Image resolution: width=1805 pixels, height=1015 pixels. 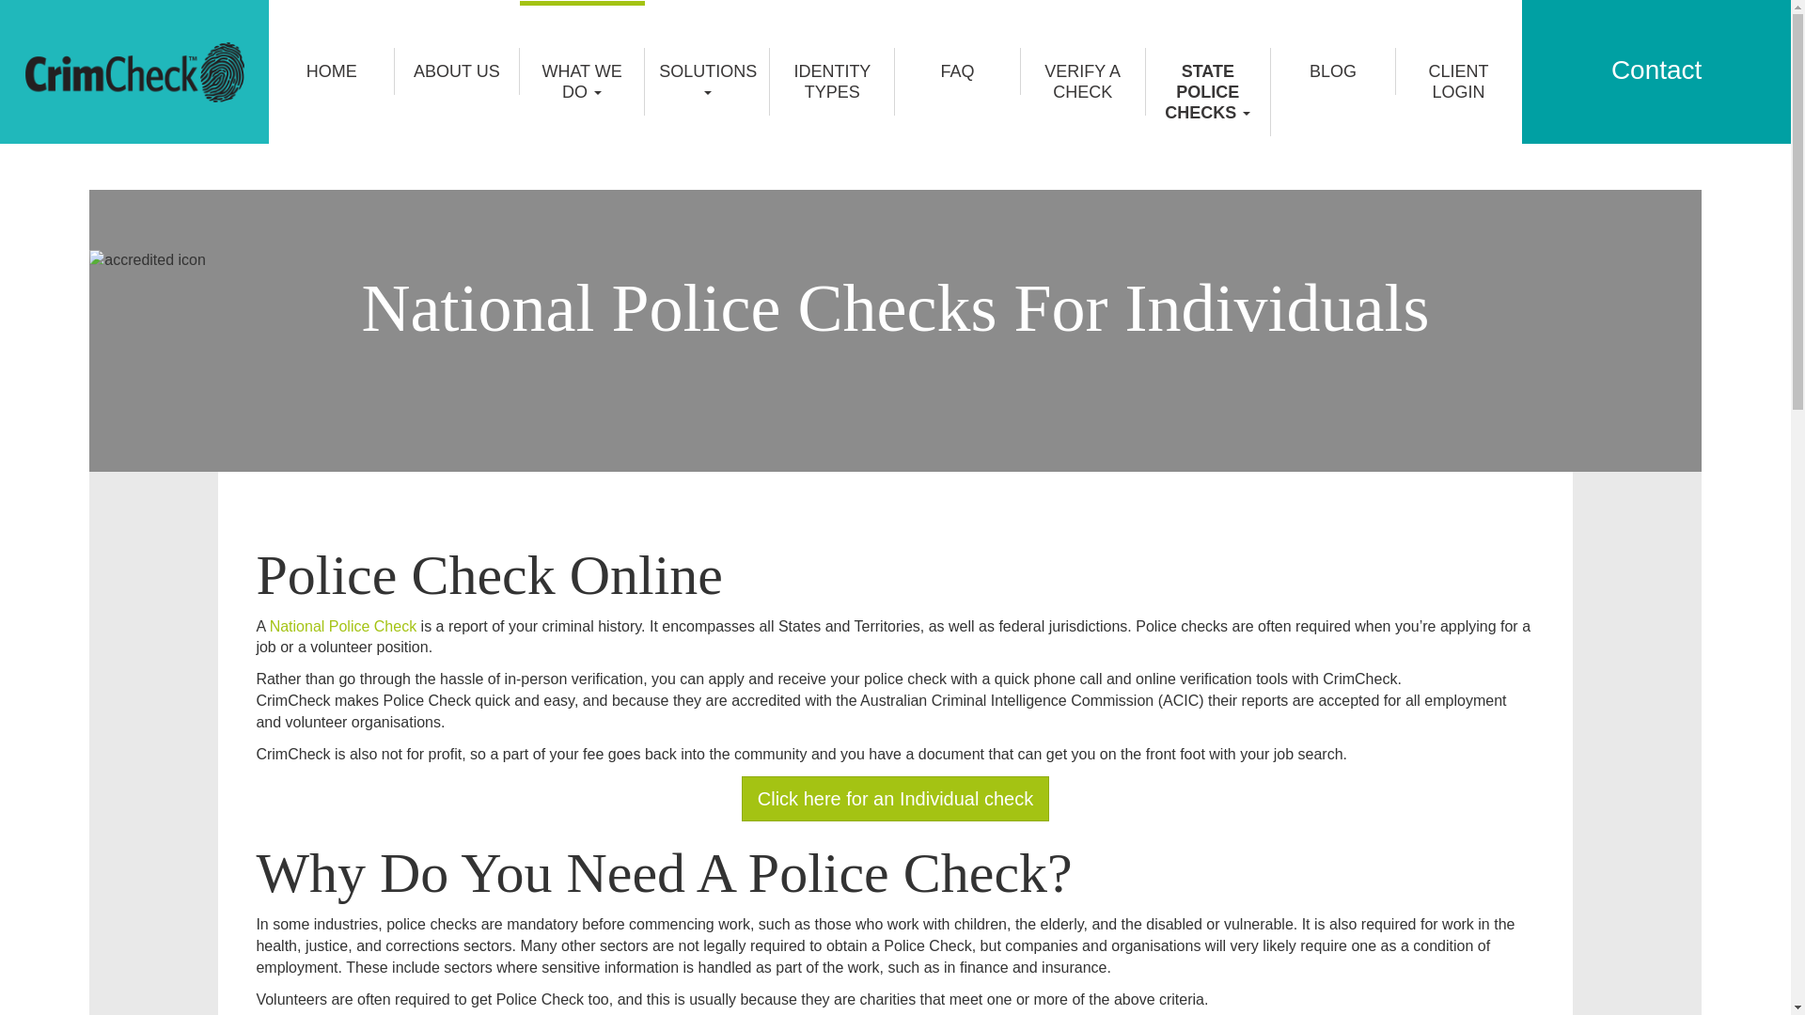 What do you see at coordinates (344, 626) in the screenshot?
I see `National Police Check` at bounding box center [344, 626].